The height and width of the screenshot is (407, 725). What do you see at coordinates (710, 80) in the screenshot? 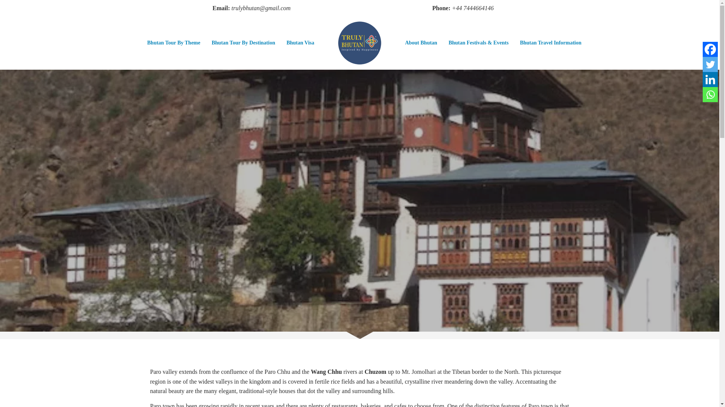
I see `Linkedin` at bounding box center [710, 80].